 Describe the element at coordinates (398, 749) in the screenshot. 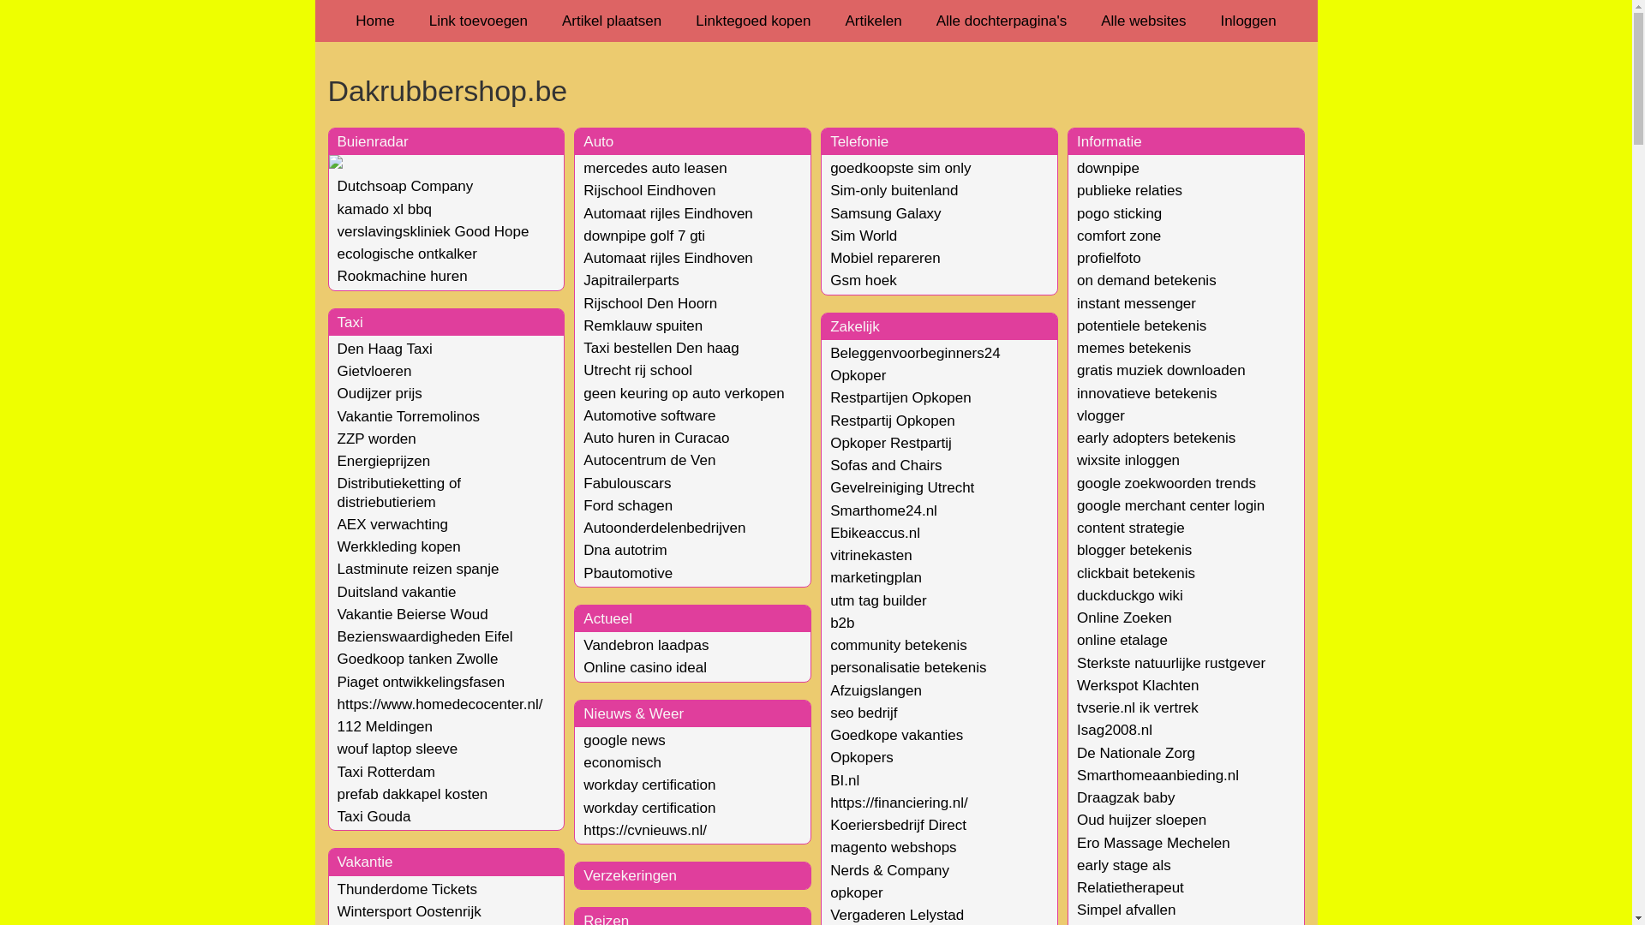

I see `wouf laptop sleeve` at that location.